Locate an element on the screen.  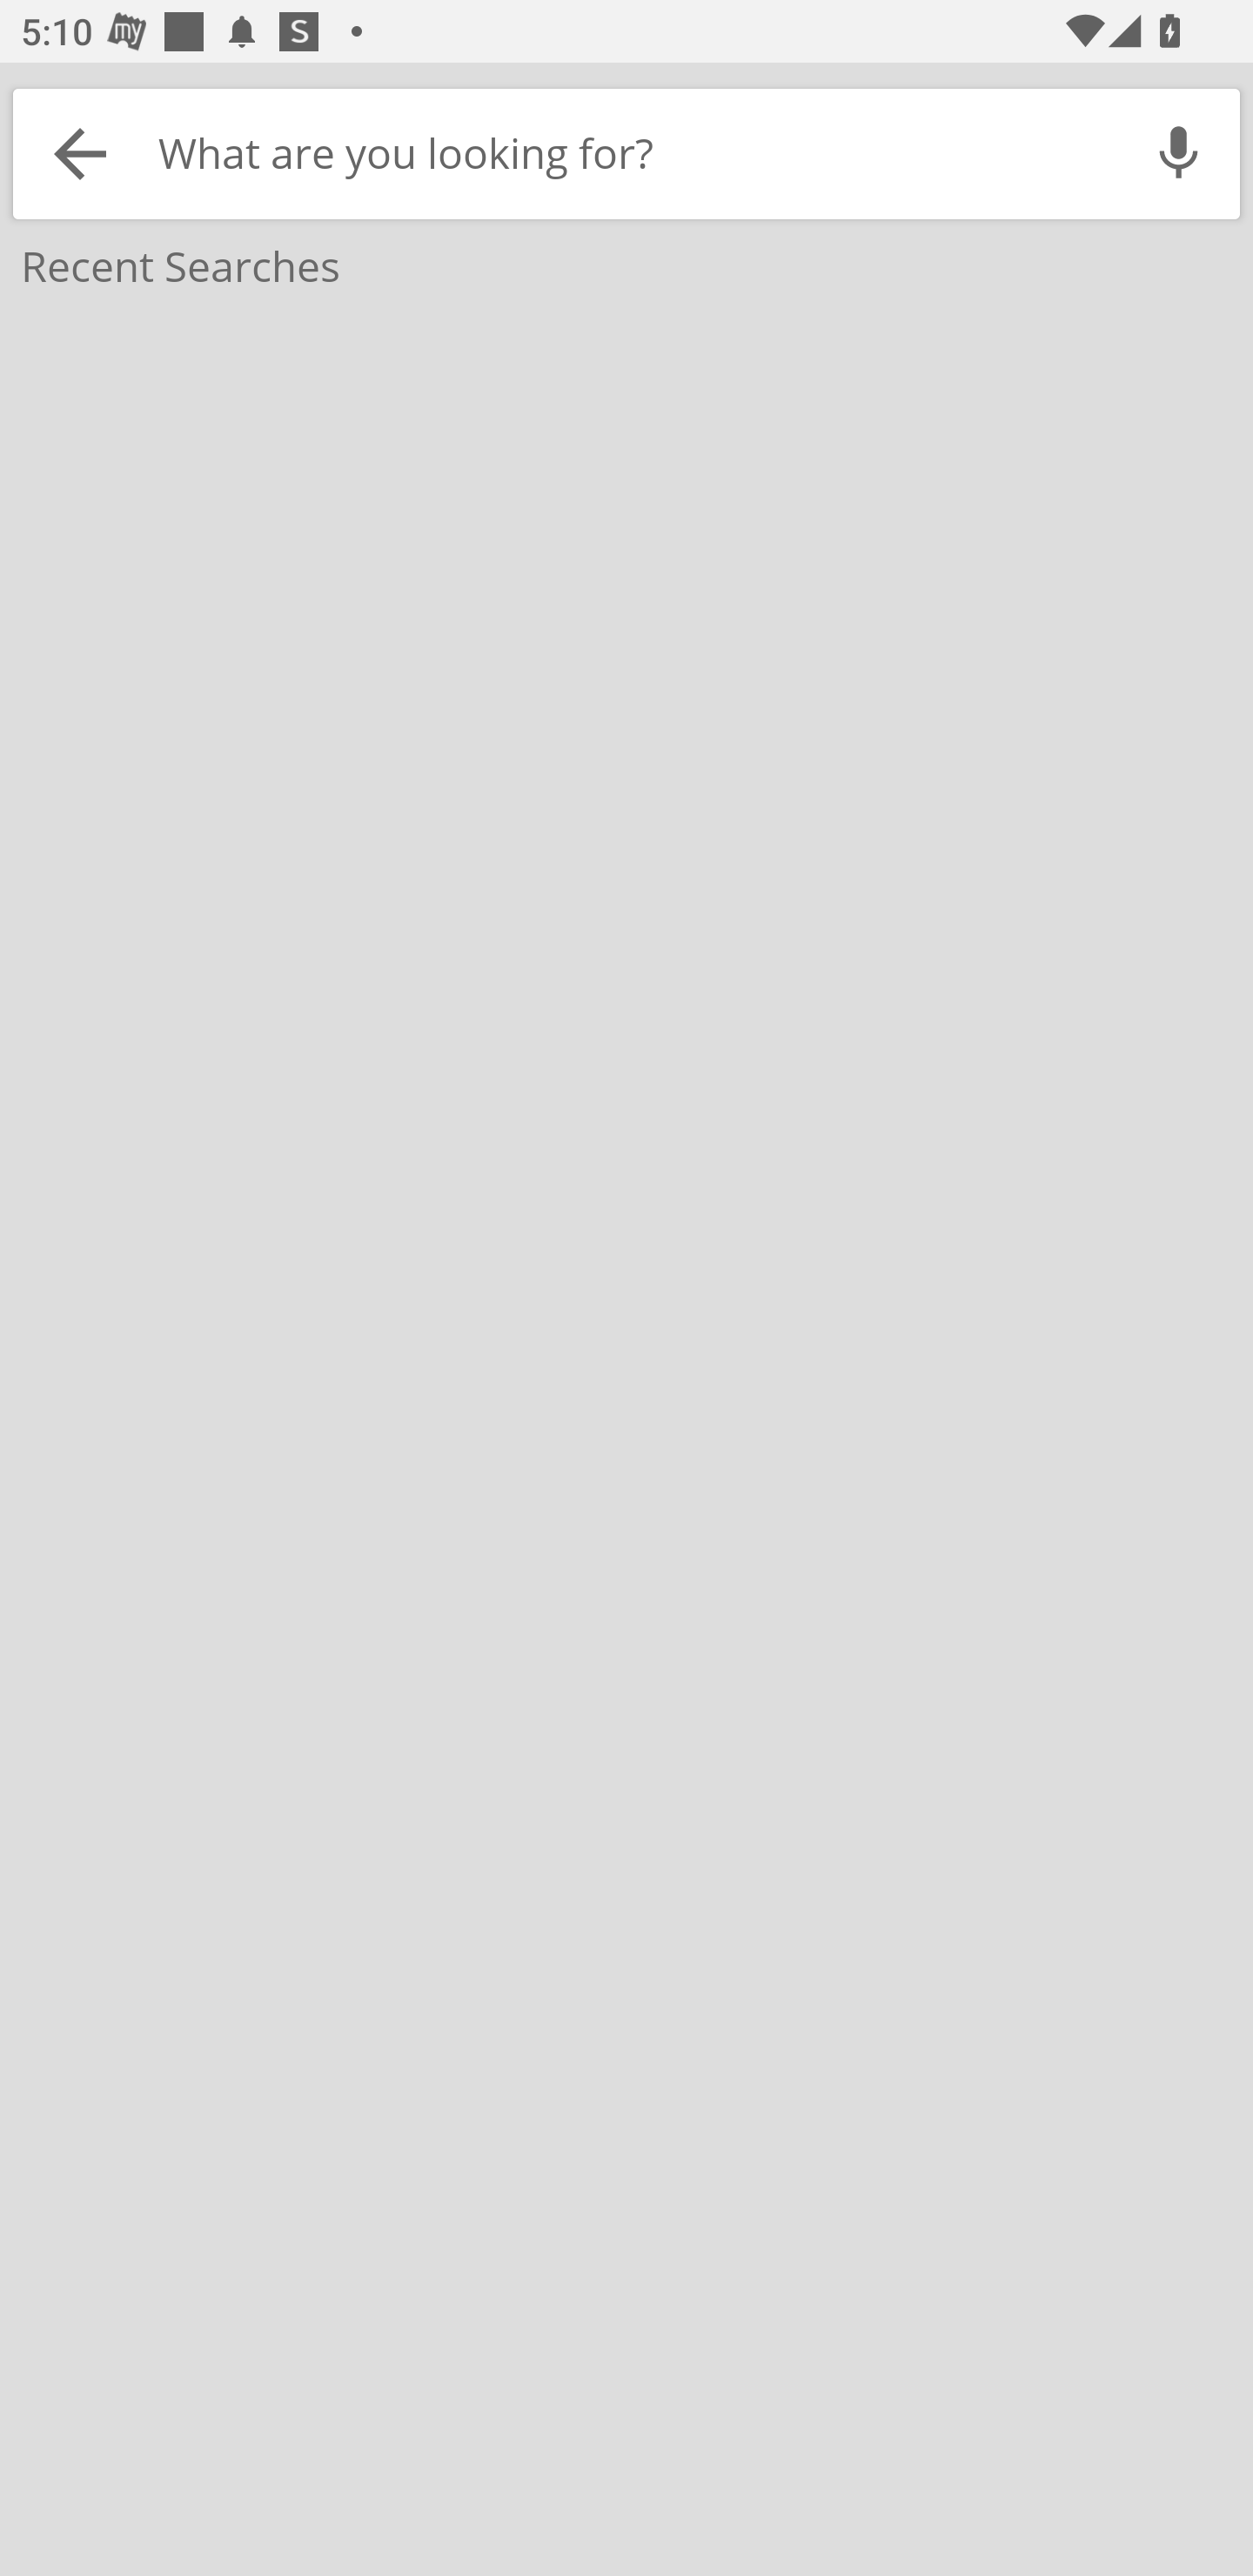
What are you looking for? is located at coordinates (632, 153).